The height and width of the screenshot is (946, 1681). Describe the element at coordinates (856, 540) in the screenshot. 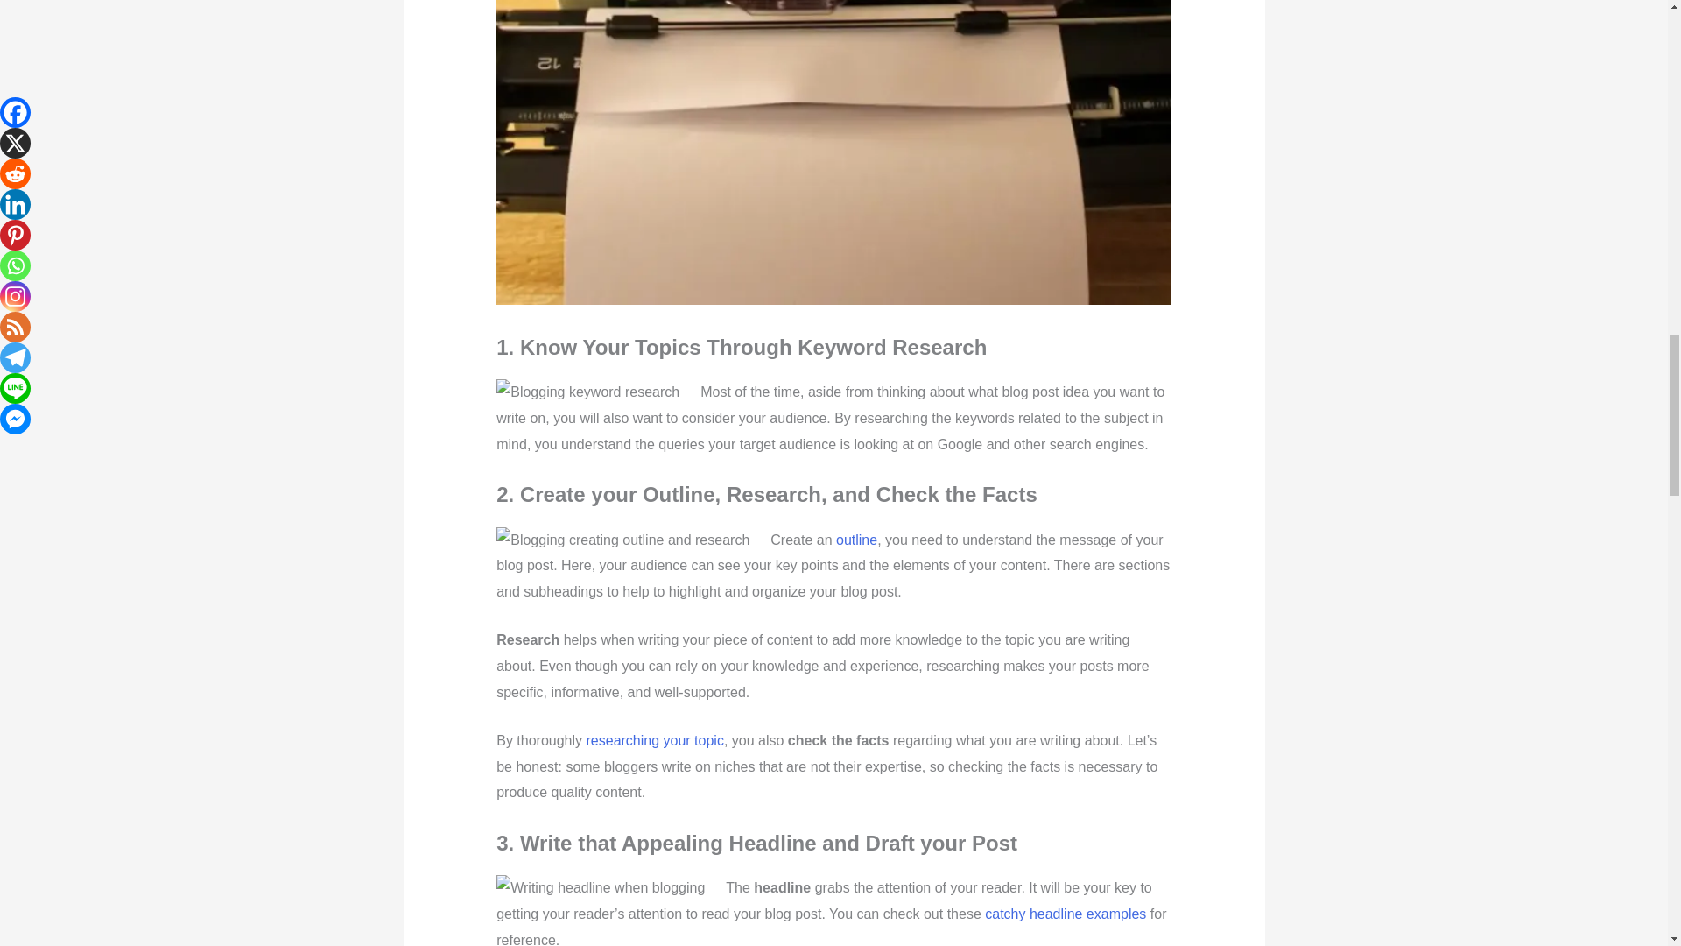

I see `outline` at that location.